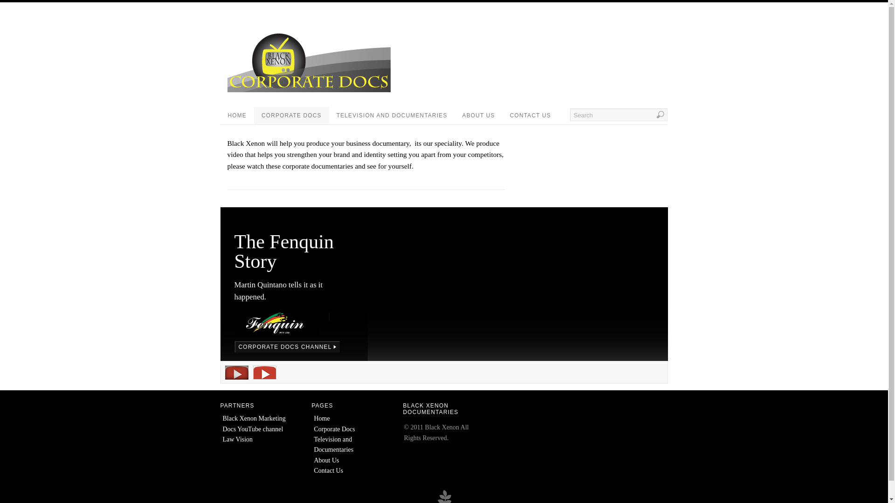 Image resolution: width=895 pixels, height=503 pixels. I want to click on TELEVISION AND DOCUMENTARIES, so click(392, 116).